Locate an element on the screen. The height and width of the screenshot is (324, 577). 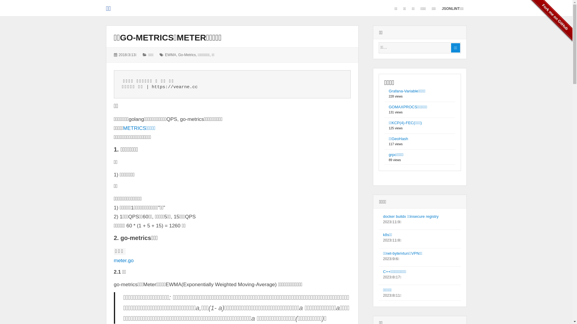
Fork me on GitHub is located at coordinates (549, 23).